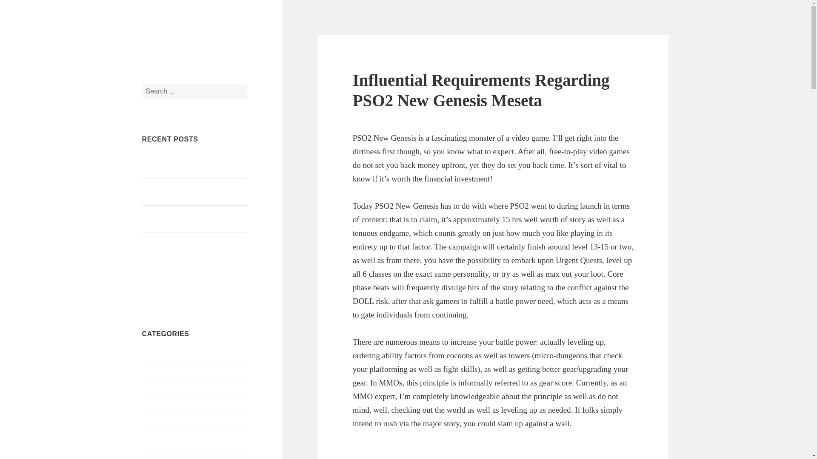 Image resolution: width=817 pixels, height=459 pixels. Describe the element at coordinates (153, 439) in the screenshot. I see `Destiny` at that location.